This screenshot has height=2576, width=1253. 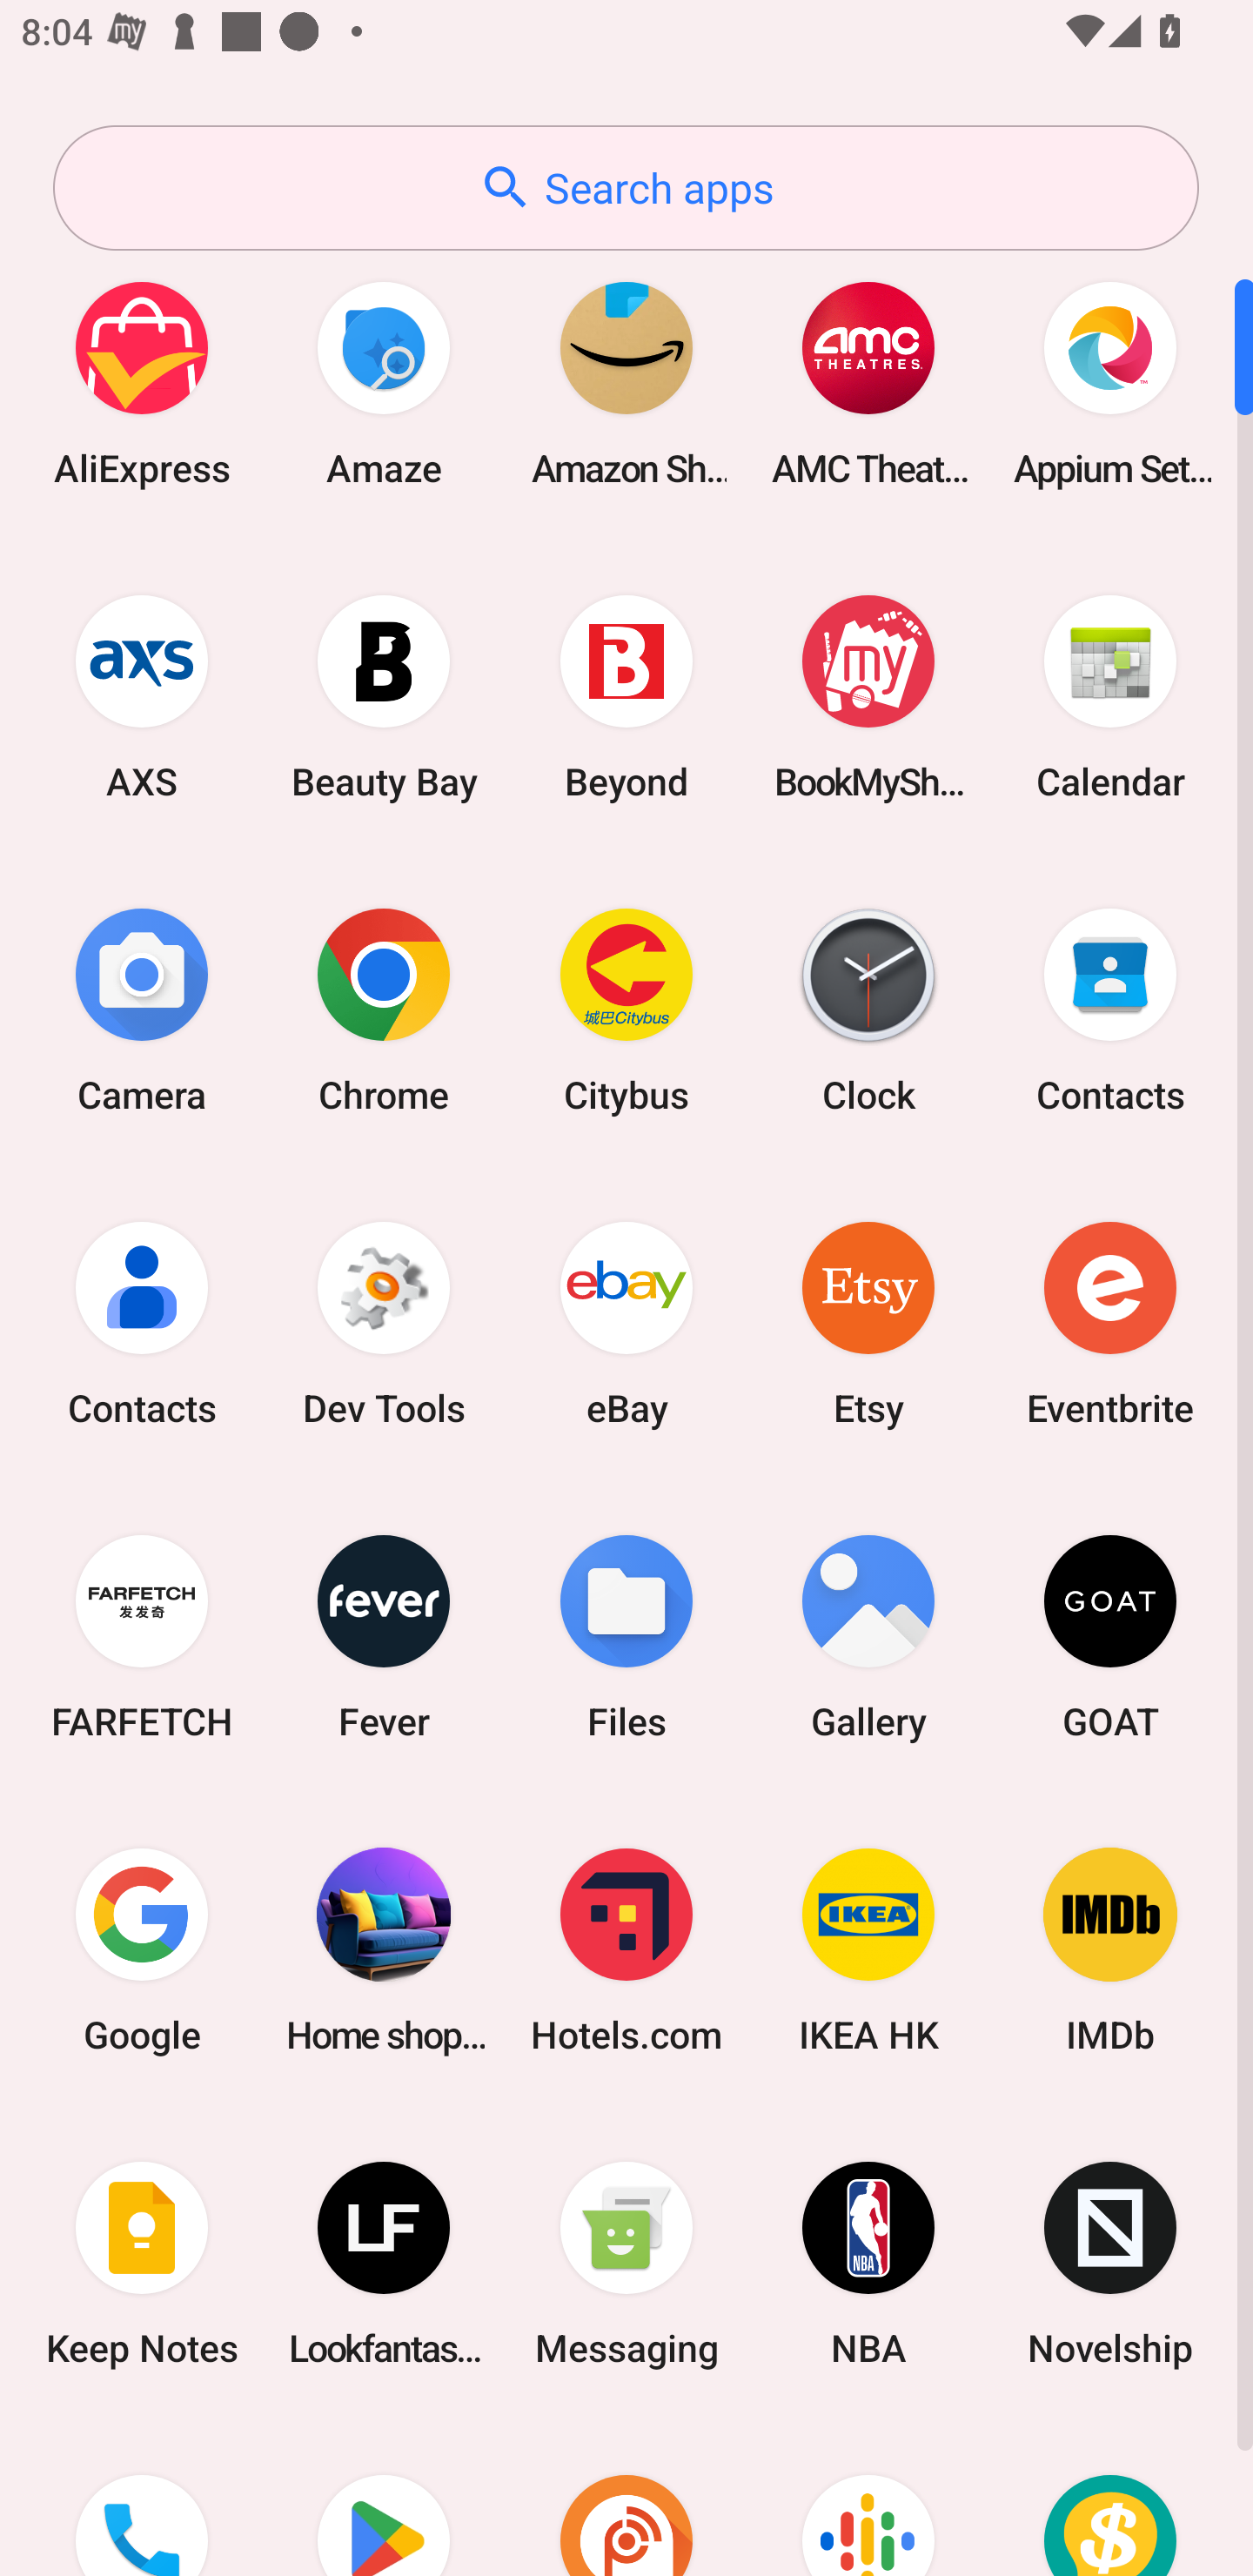 I want to click on Price, so click(x=1110, y=2499).